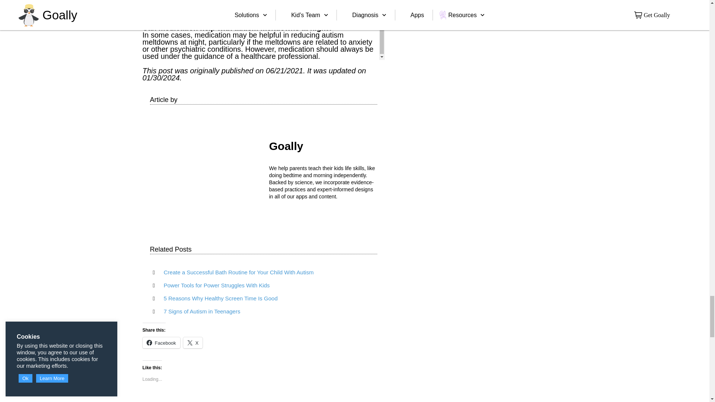 The height and width of the screenshot is (402, 715). What do you see at coordinates (193, 343) in the screenshot?
I see `Click to share on X` at bounding box center [193, 343].